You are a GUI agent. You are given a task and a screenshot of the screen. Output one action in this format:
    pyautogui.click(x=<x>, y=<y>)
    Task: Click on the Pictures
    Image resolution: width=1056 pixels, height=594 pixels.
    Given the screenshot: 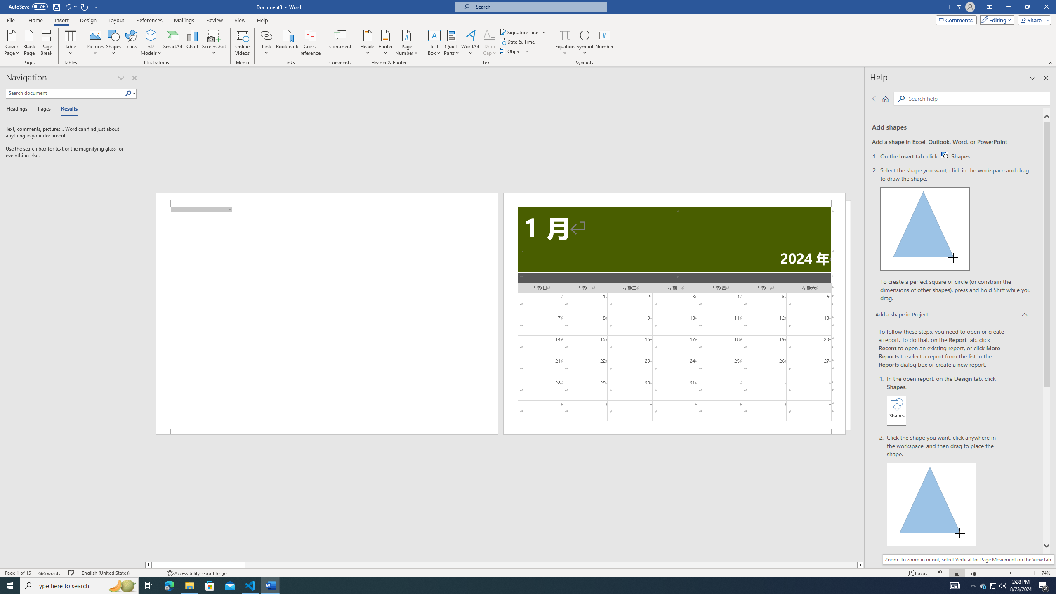 What is the action you would take?
    pyautogui.click(x=96, y=42)
    